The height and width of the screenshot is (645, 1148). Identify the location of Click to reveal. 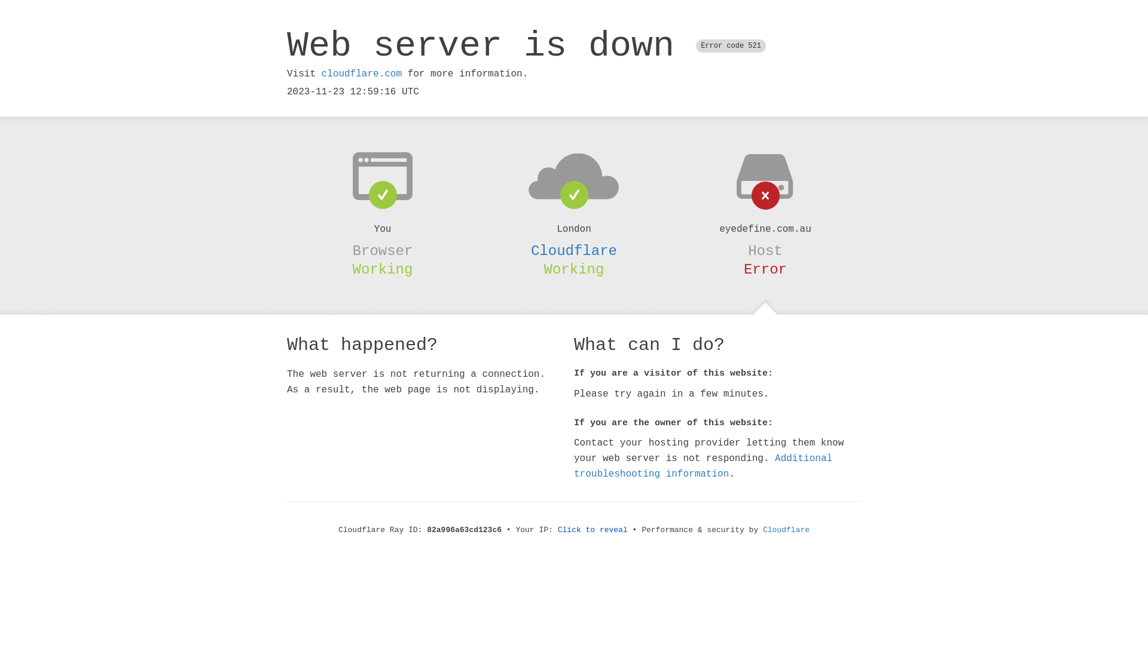
(593, 530).